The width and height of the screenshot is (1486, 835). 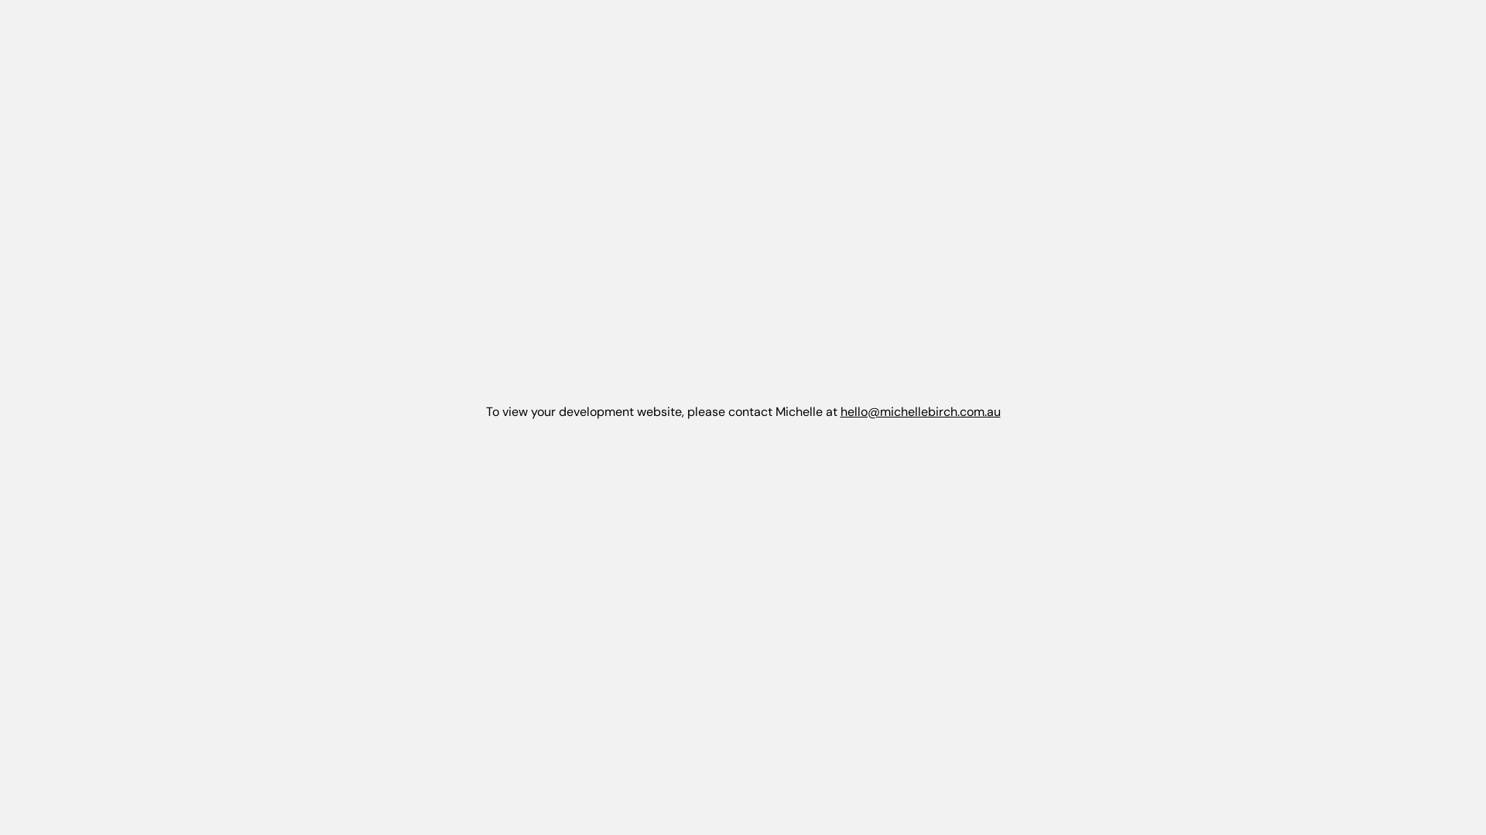 What do you see at coordinates (921, 411) in the screenshot?
I see `hello@michellebirch.com.au` at bounding box center [921, 411].